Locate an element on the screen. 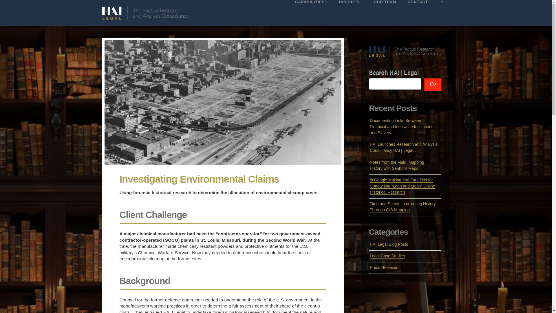  Time and Space: Interpreting History Through GIS Mapping is located at coordinates (403, 207).